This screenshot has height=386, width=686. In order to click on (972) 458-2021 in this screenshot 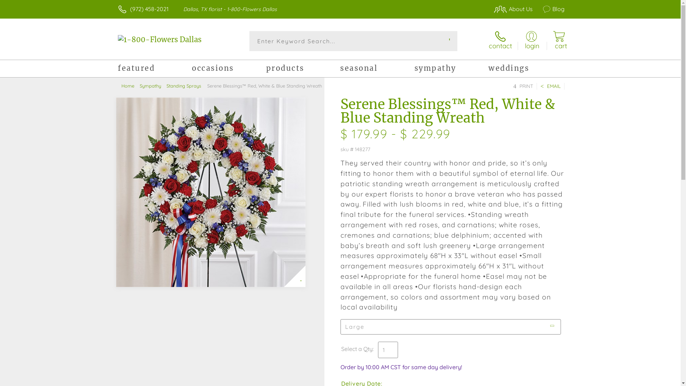, I will do `click(149, 9)`.